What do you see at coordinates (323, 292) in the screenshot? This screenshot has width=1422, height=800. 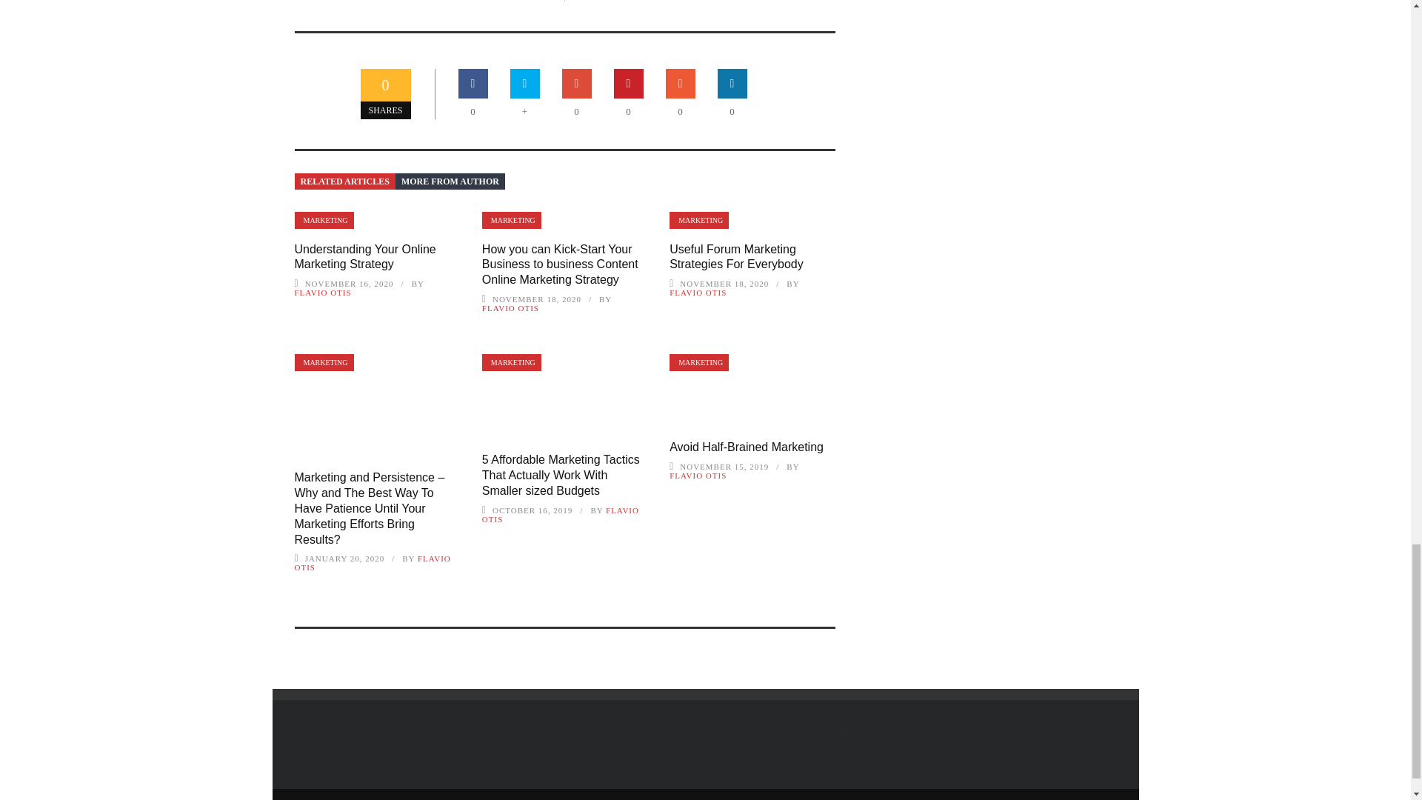 I see `FLAVIO OTIS` at bounding box center [323, 292].